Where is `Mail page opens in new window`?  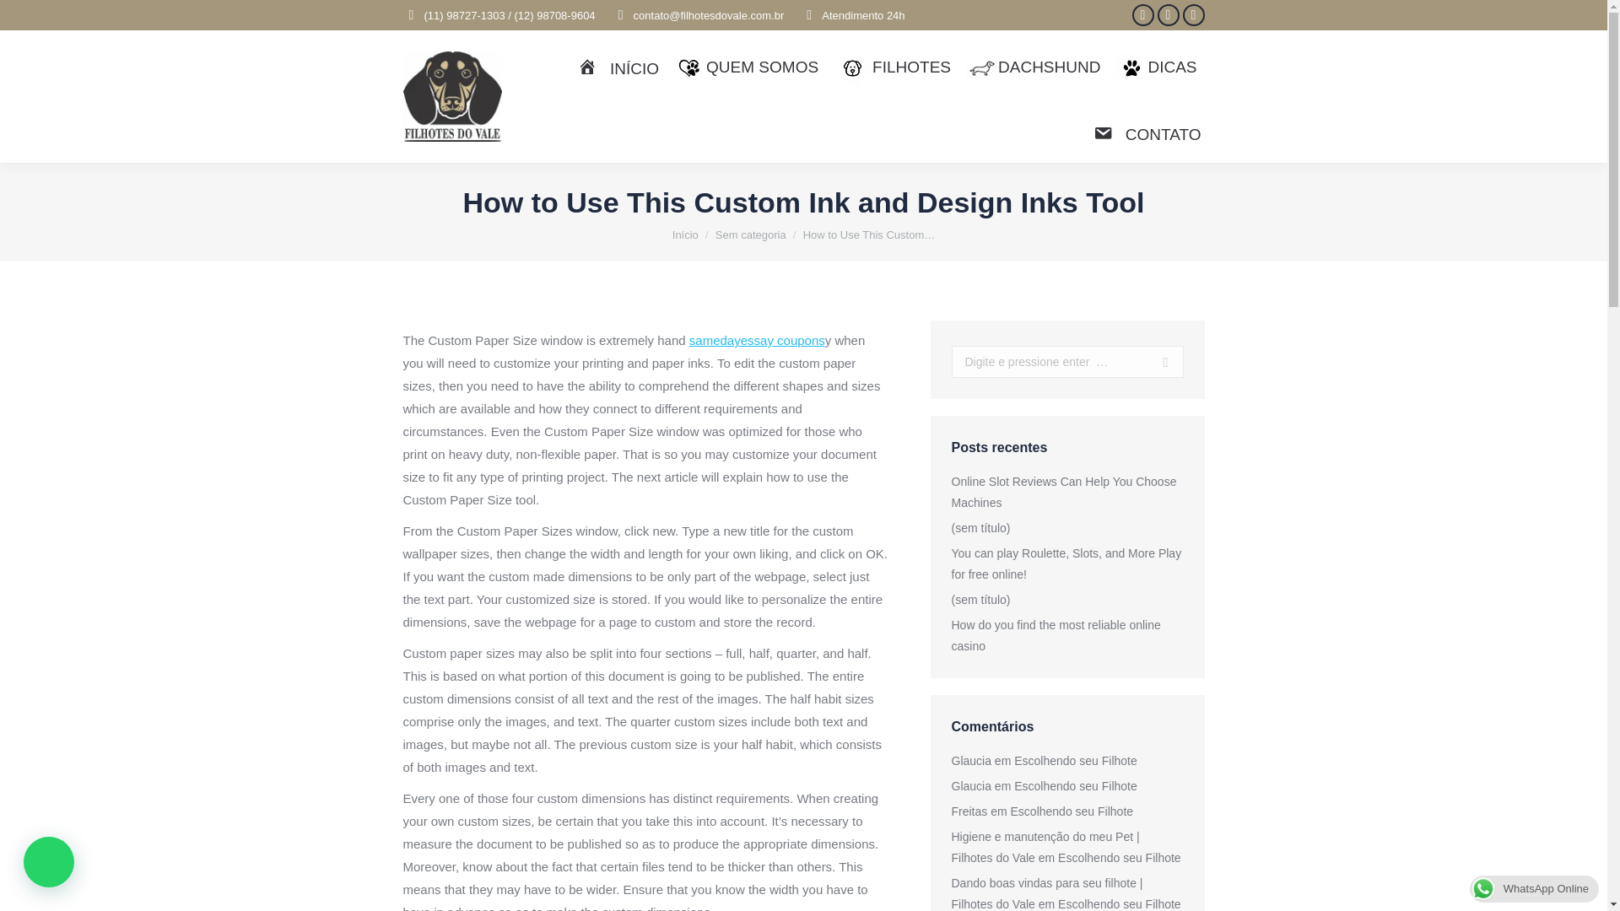
Mail page opens in new window is located at coordinates (1193, 15).